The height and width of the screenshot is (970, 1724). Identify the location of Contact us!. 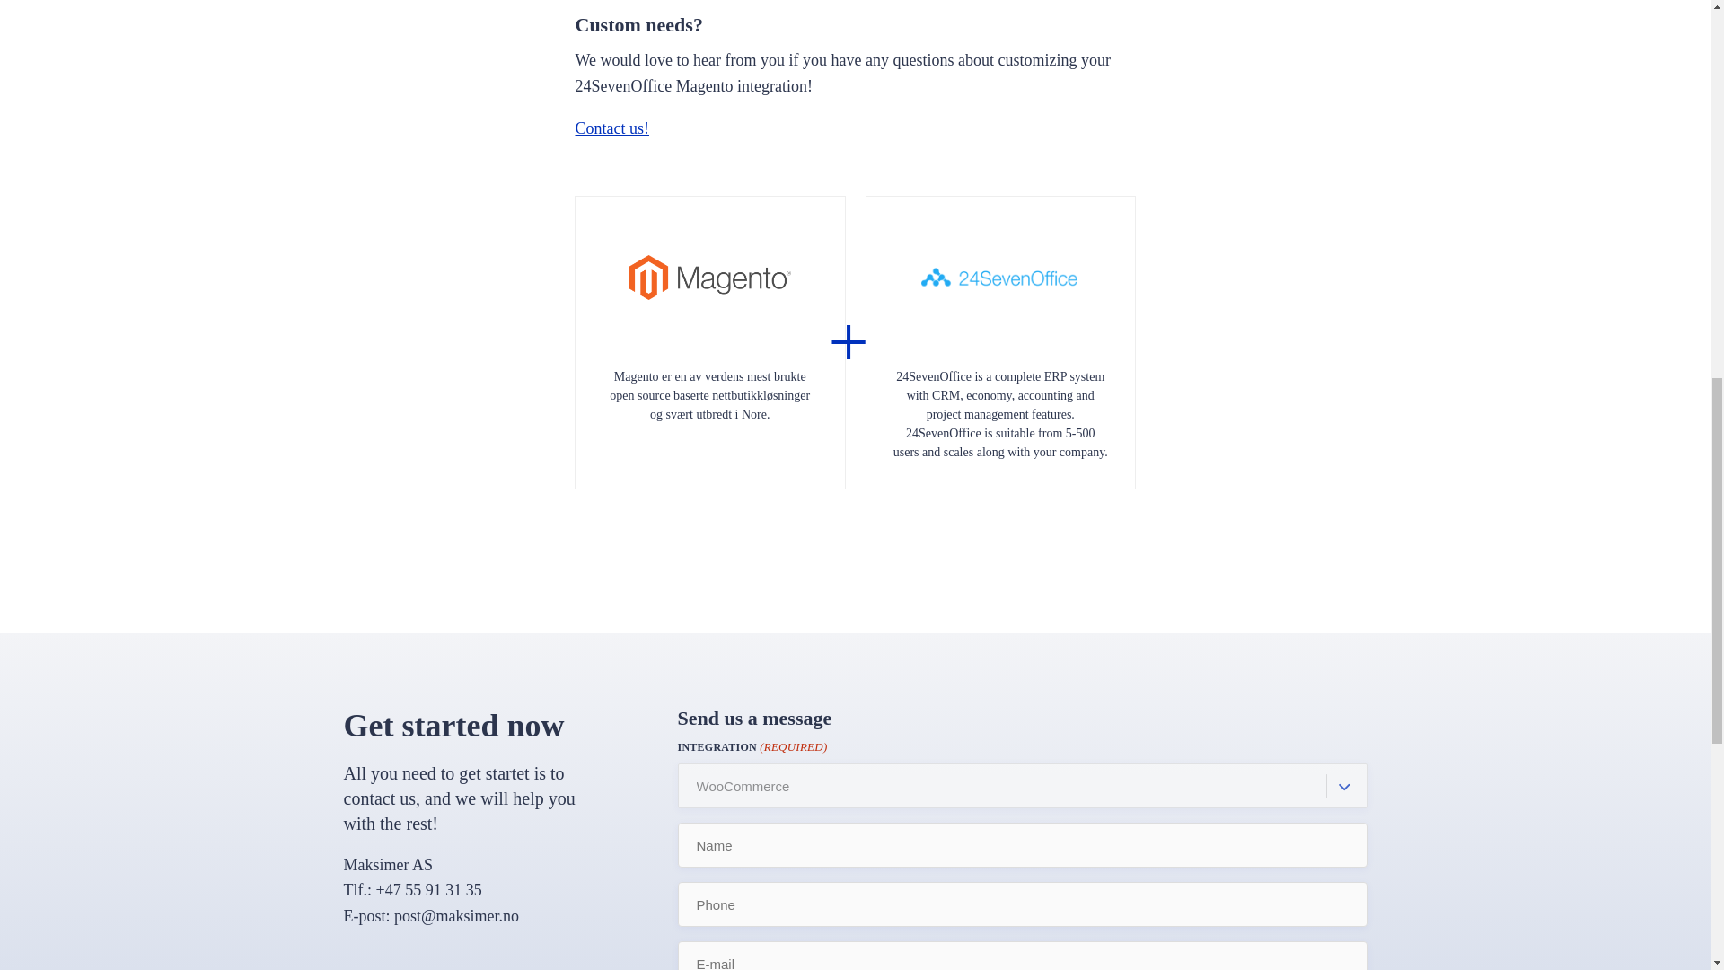
(611, 128).